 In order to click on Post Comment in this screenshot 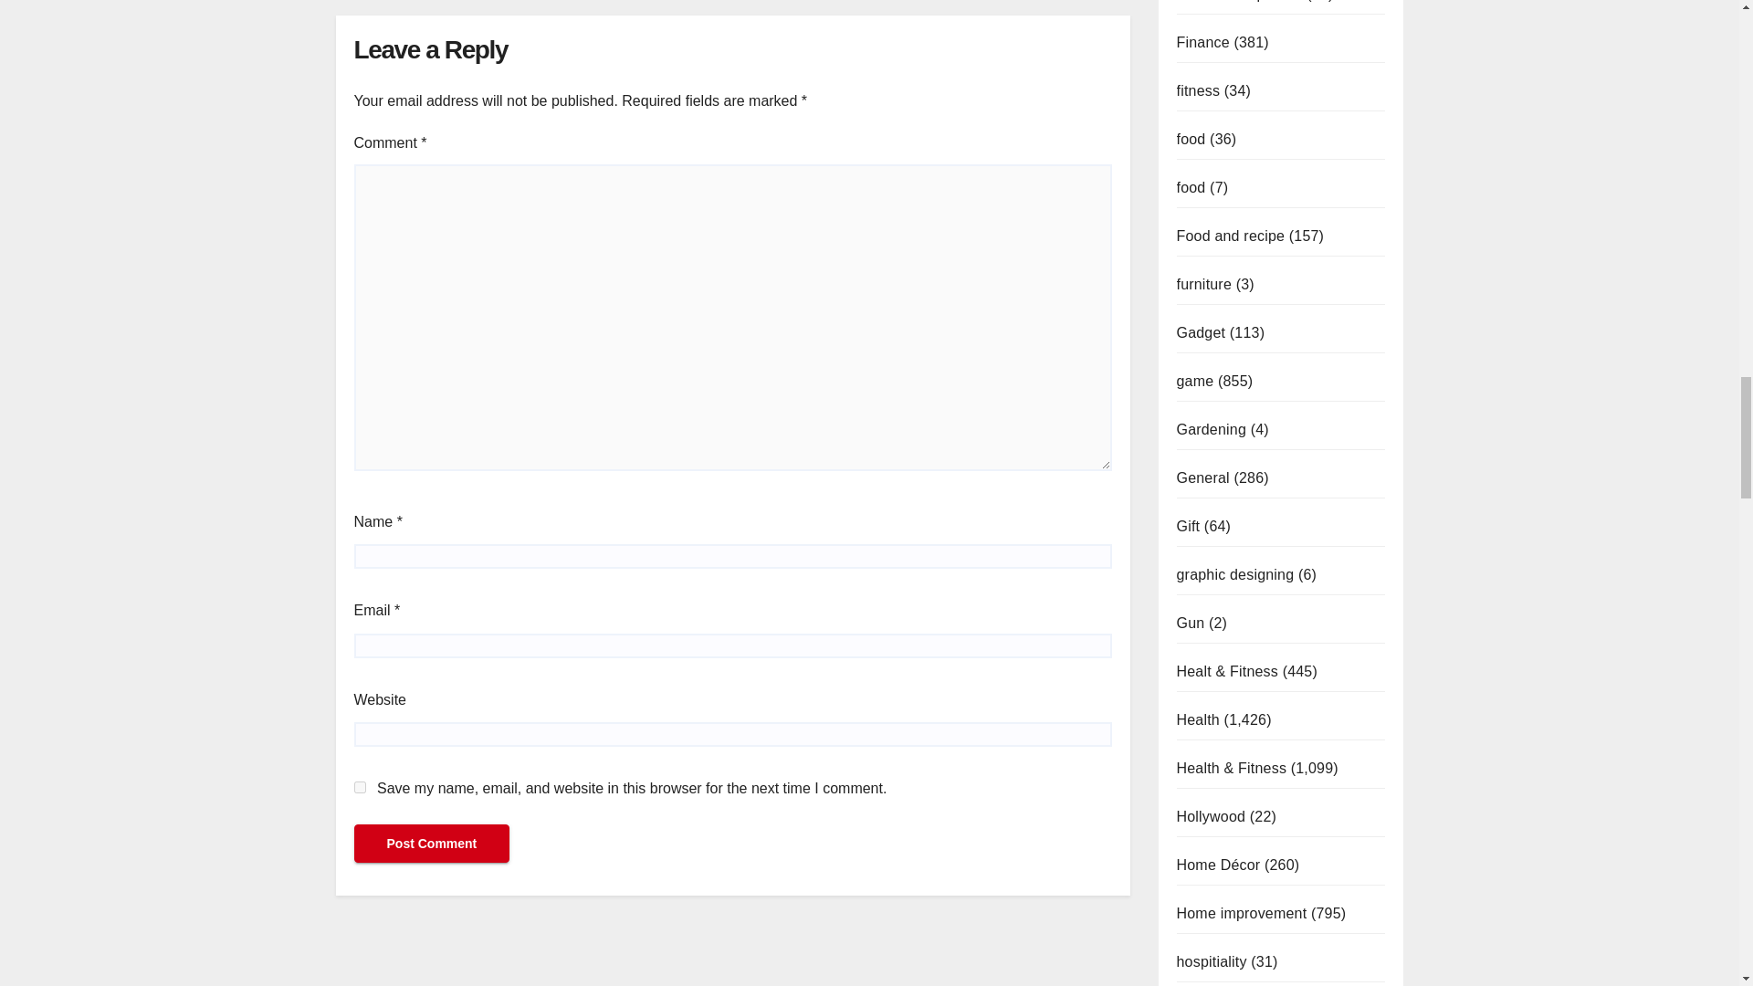, I will do `click(431, 844)`.